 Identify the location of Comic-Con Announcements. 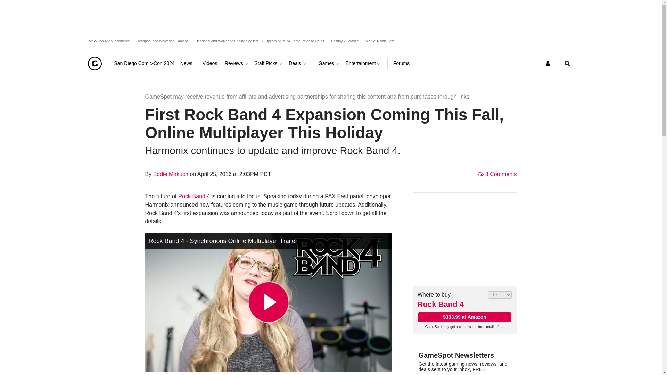
(108, 41).